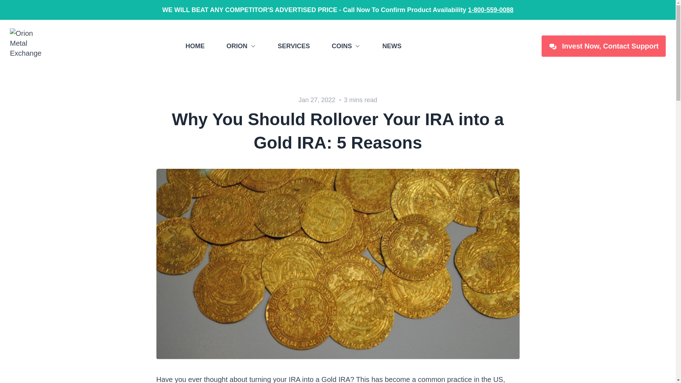  I want to click on COINS, so click(346, 46).